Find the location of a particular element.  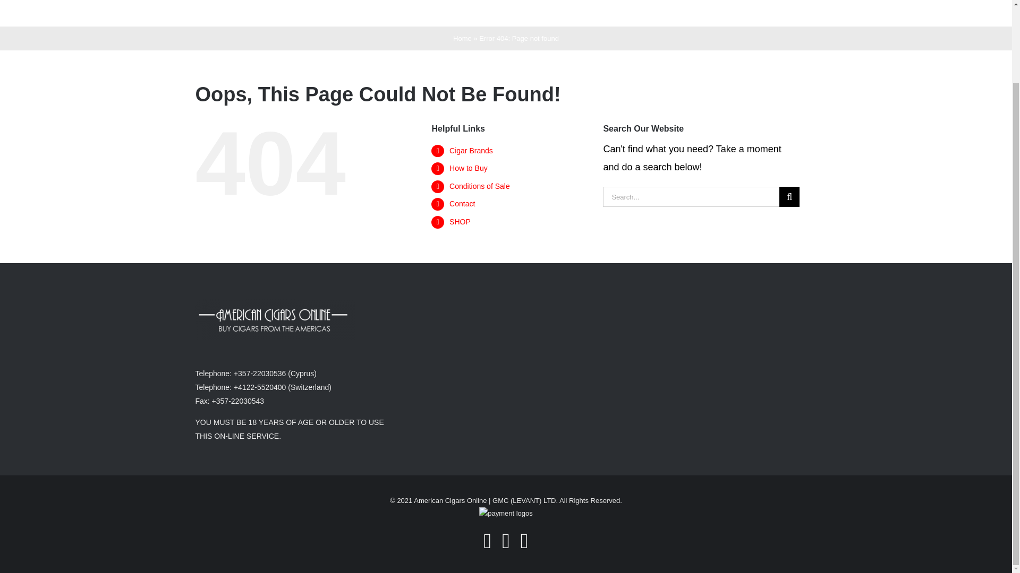

SHOP is located at coordinates (460, 222).